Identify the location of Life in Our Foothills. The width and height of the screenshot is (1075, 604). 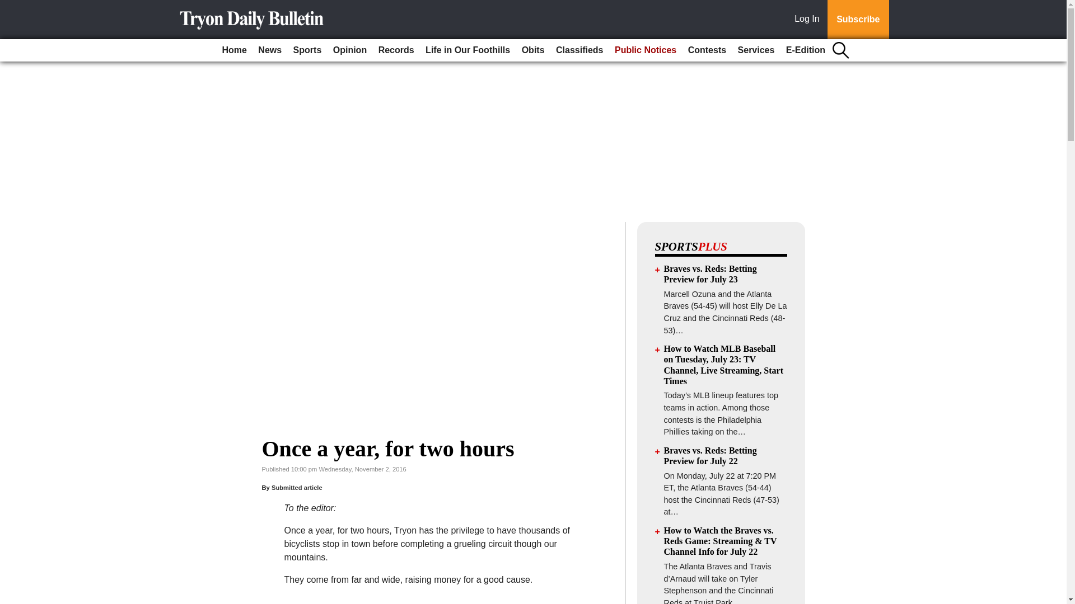
(468, 50).